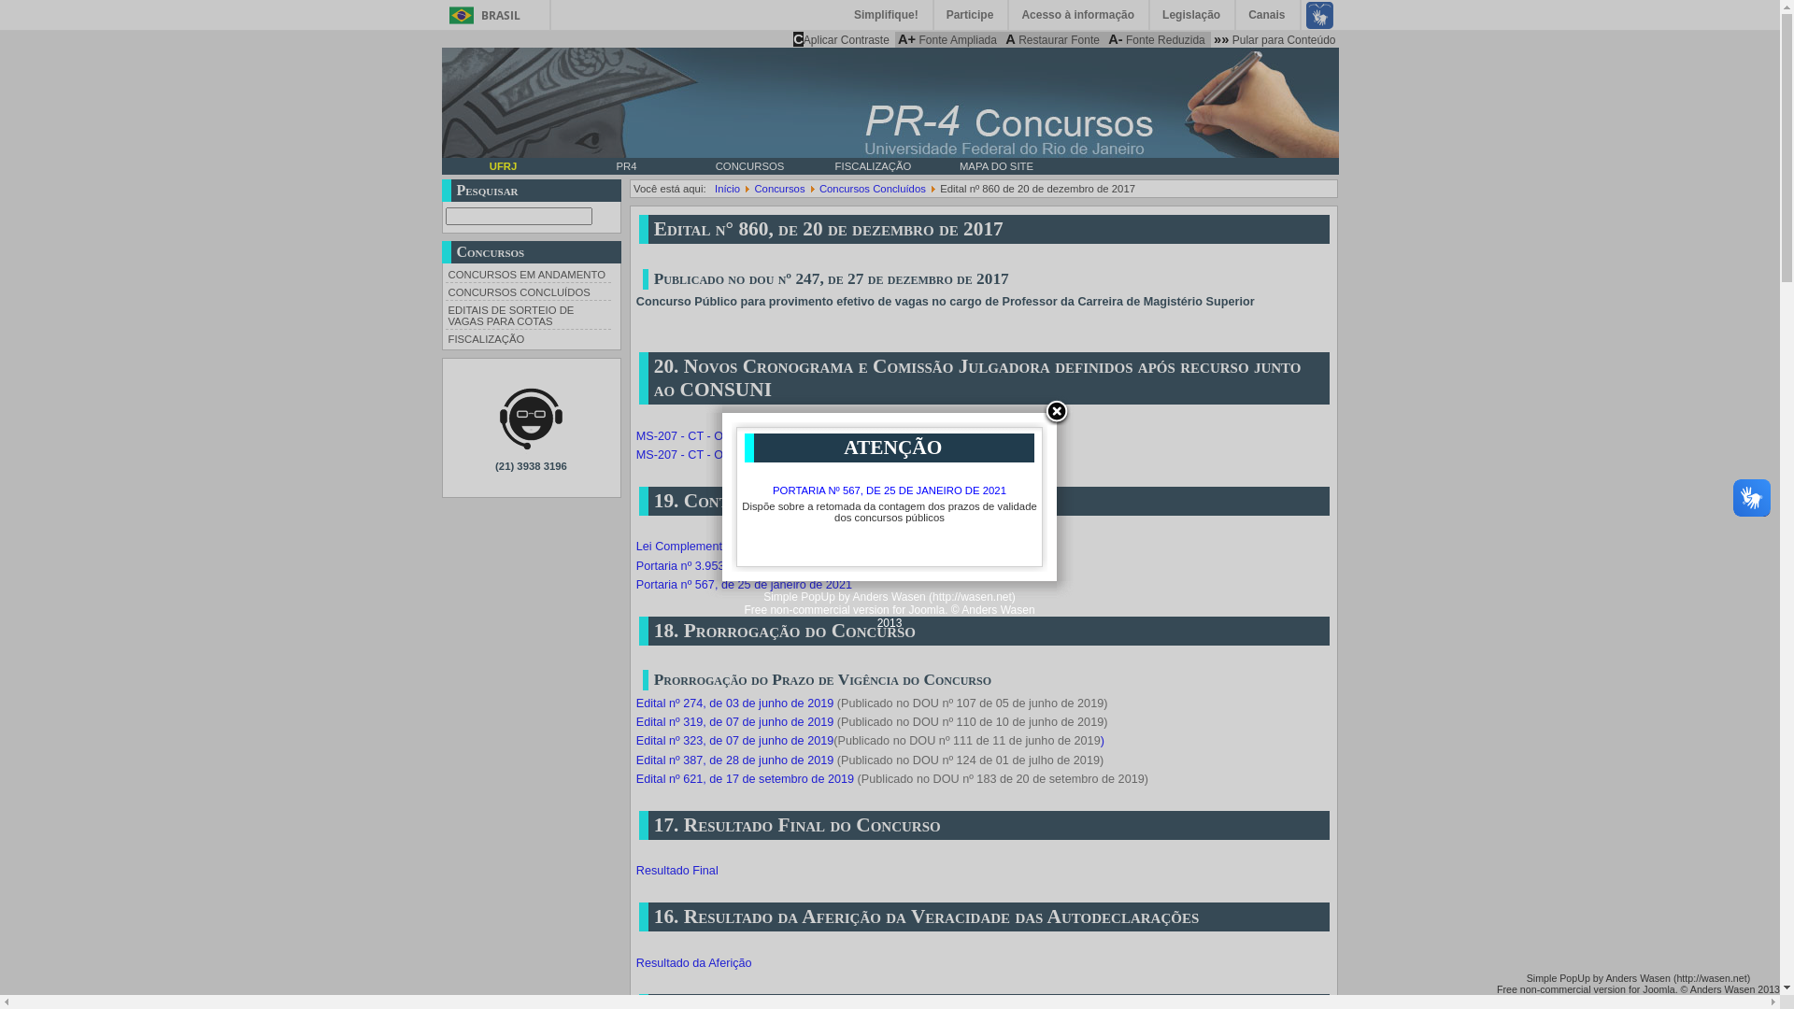 This screenshot has width=1794, height=1009. What do you see at coordinates (677, 871) in the screenshot?
I see `Resultado Final` at bounding box center [677, 871].